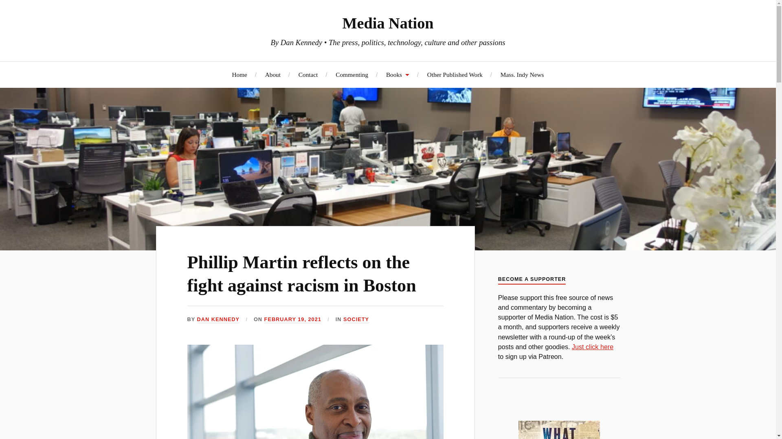  Describe the element at coordinates (356, 319) in the screenshot. I see `SOCIETY` at that location.